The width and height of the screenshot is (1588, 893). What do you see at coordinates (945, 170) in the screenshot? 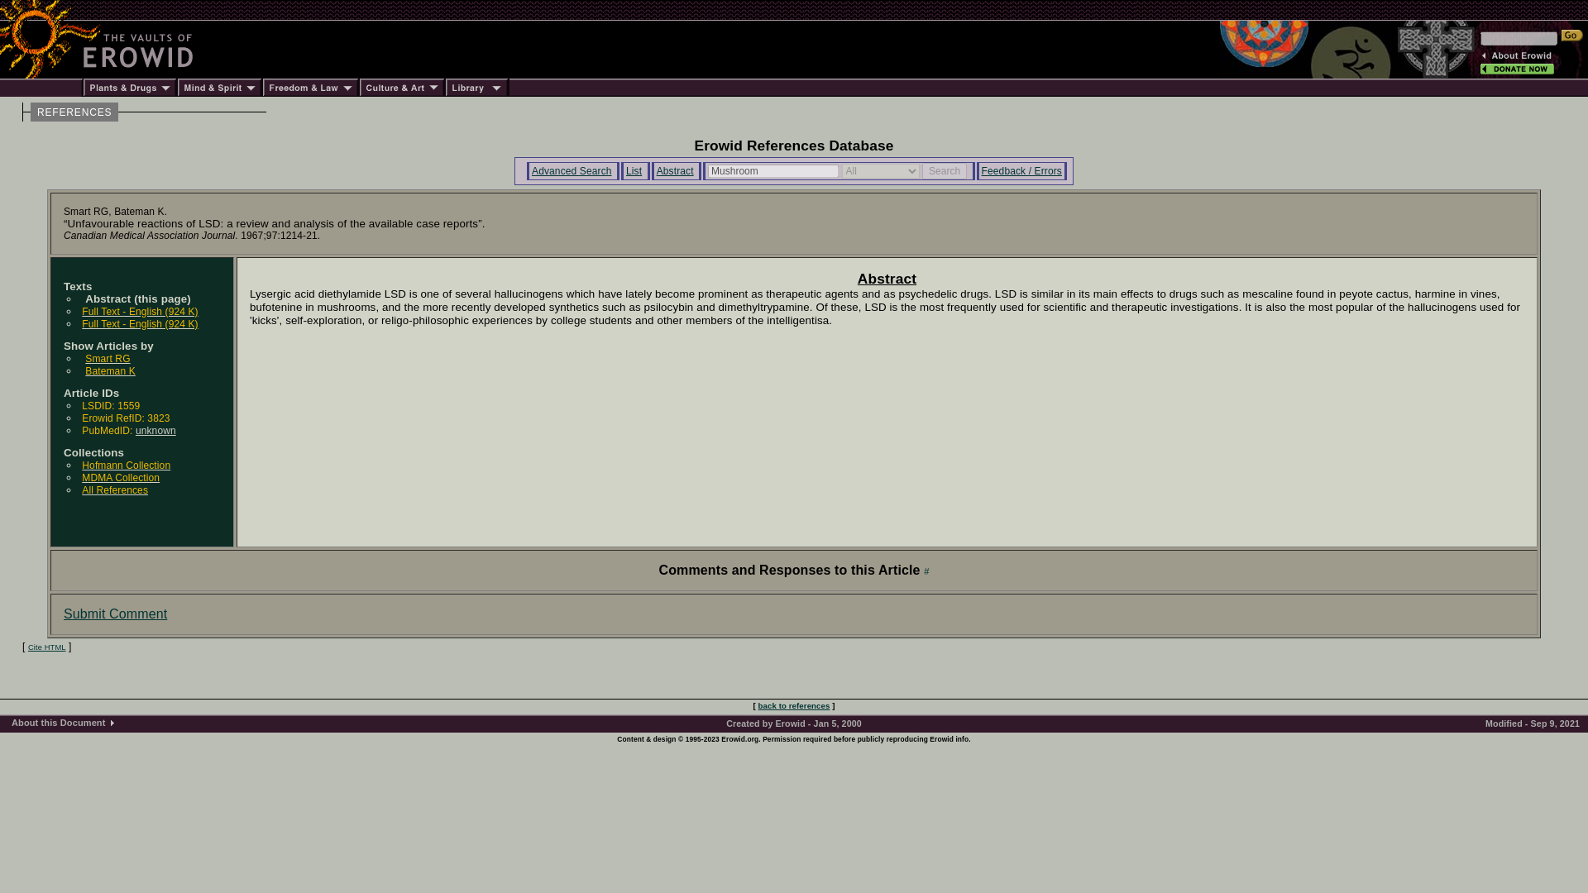
I see `Search` at bounding box center [945, 170].